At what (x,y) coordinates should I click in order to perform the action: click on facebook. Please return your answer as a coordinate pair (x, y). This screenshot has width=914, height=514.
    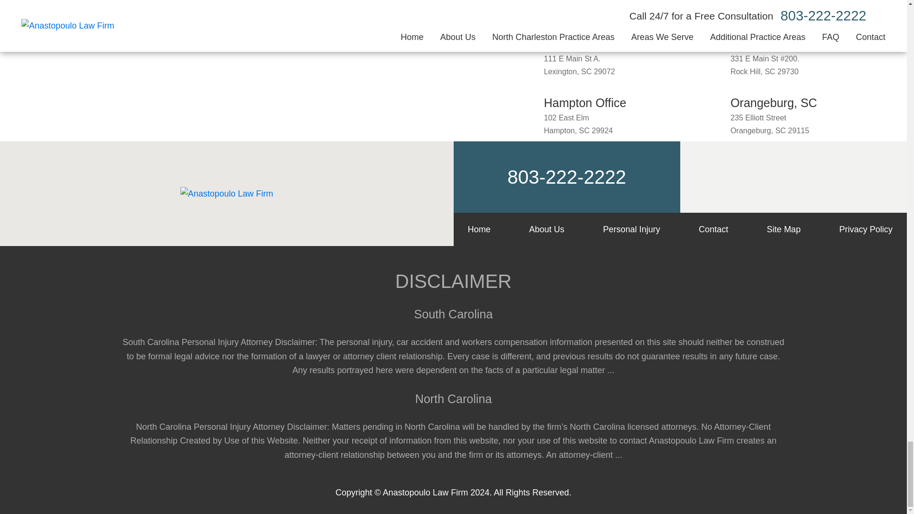
    Looking at the image, I should click on (761, 177).